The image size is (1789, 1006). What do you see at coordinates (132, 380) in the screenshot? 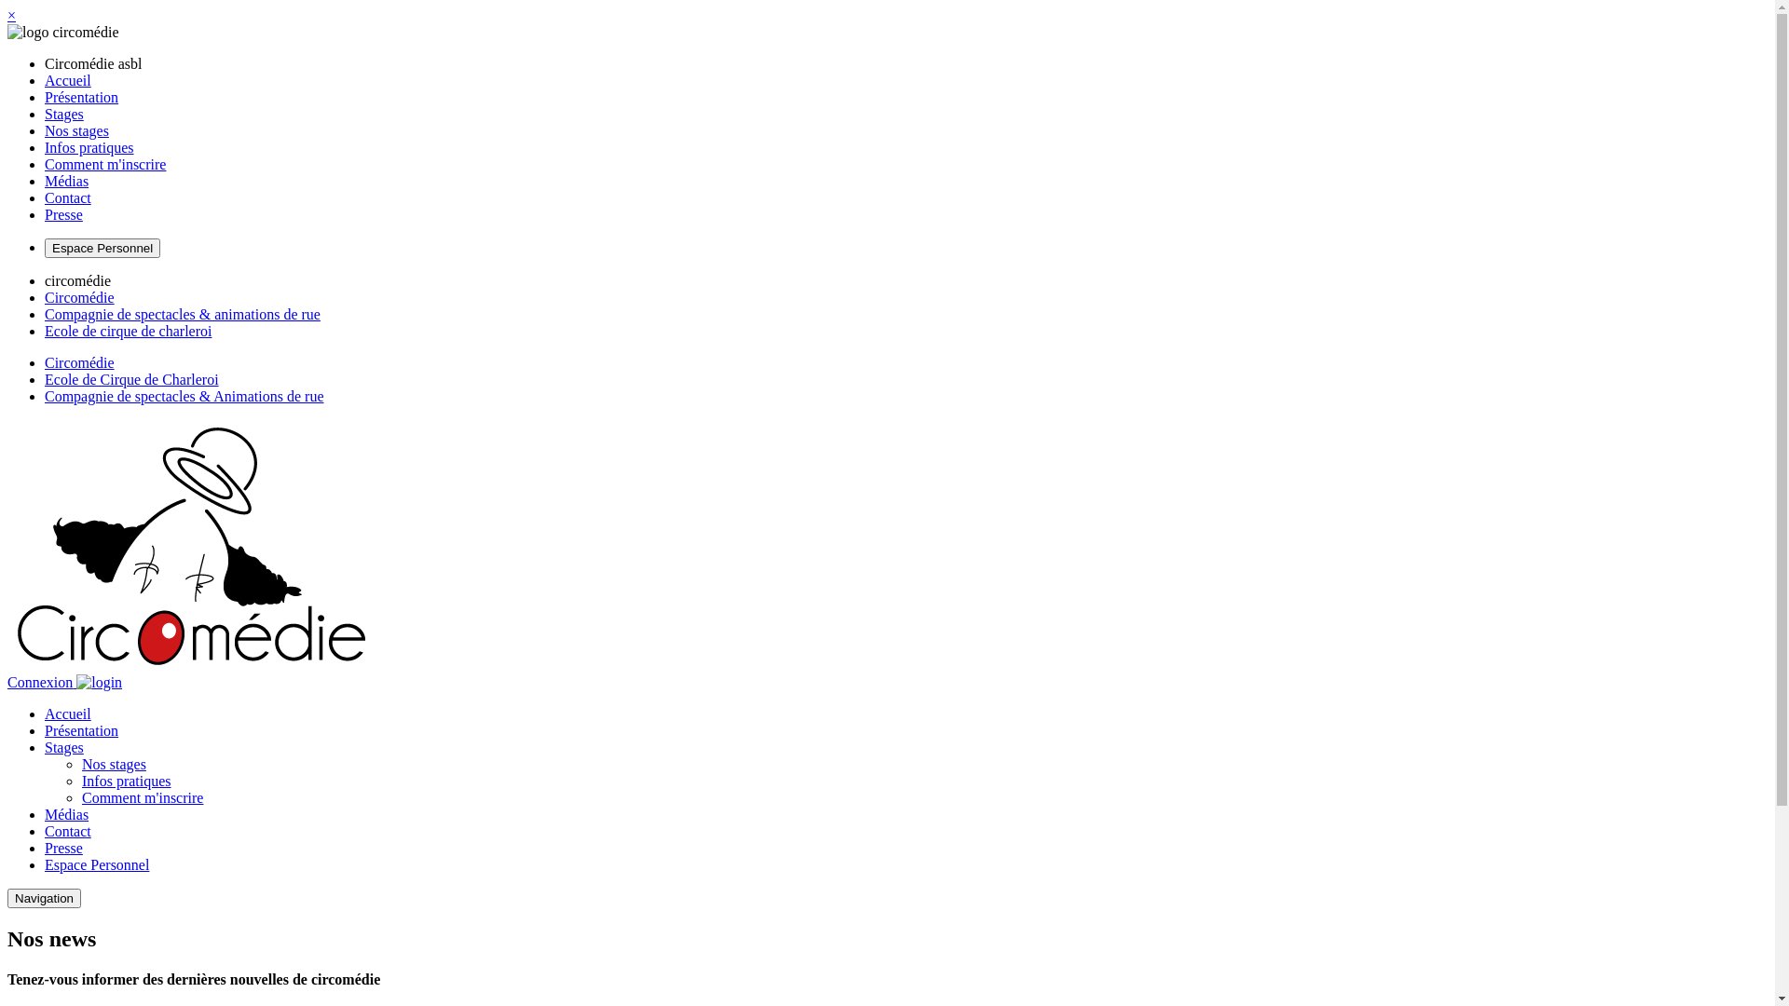
I see `Ecole de Cirque de Charleroi` at bounding box center [132, 380].